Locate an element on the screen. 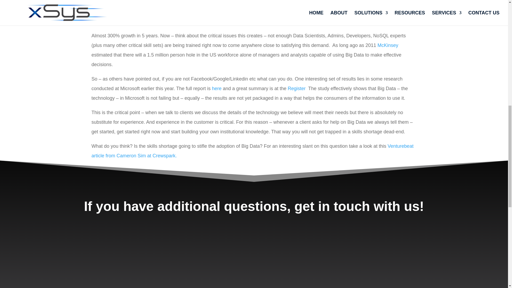  here  is located at coordinates (217, 89).